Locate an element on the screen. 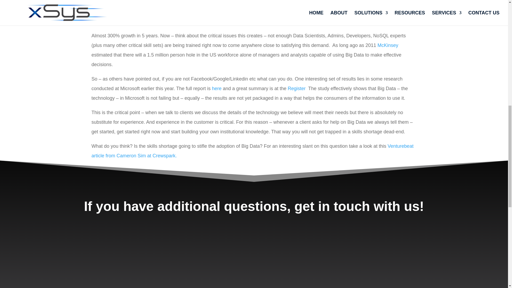  here  is located at coordinates (217, 89).